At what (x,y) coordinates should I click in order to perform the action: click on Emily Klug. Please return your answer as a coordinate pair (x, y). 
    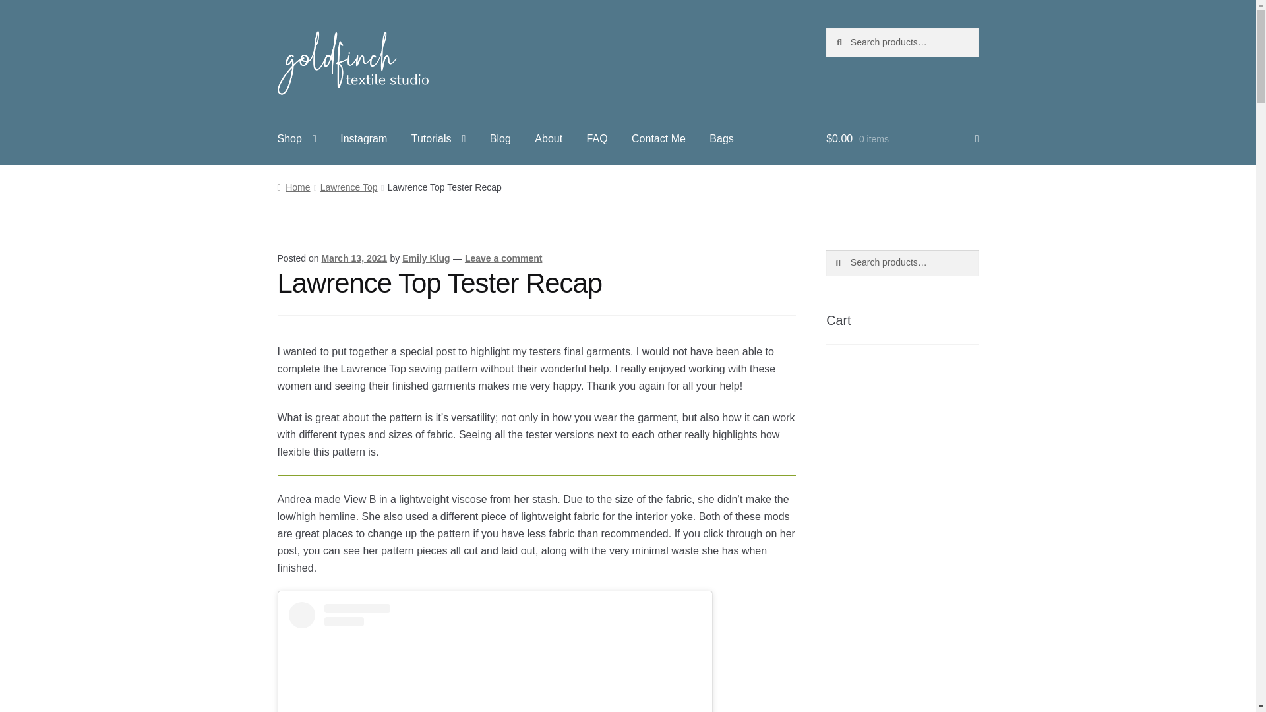
    Looking at the image, I should click on (426, 258).